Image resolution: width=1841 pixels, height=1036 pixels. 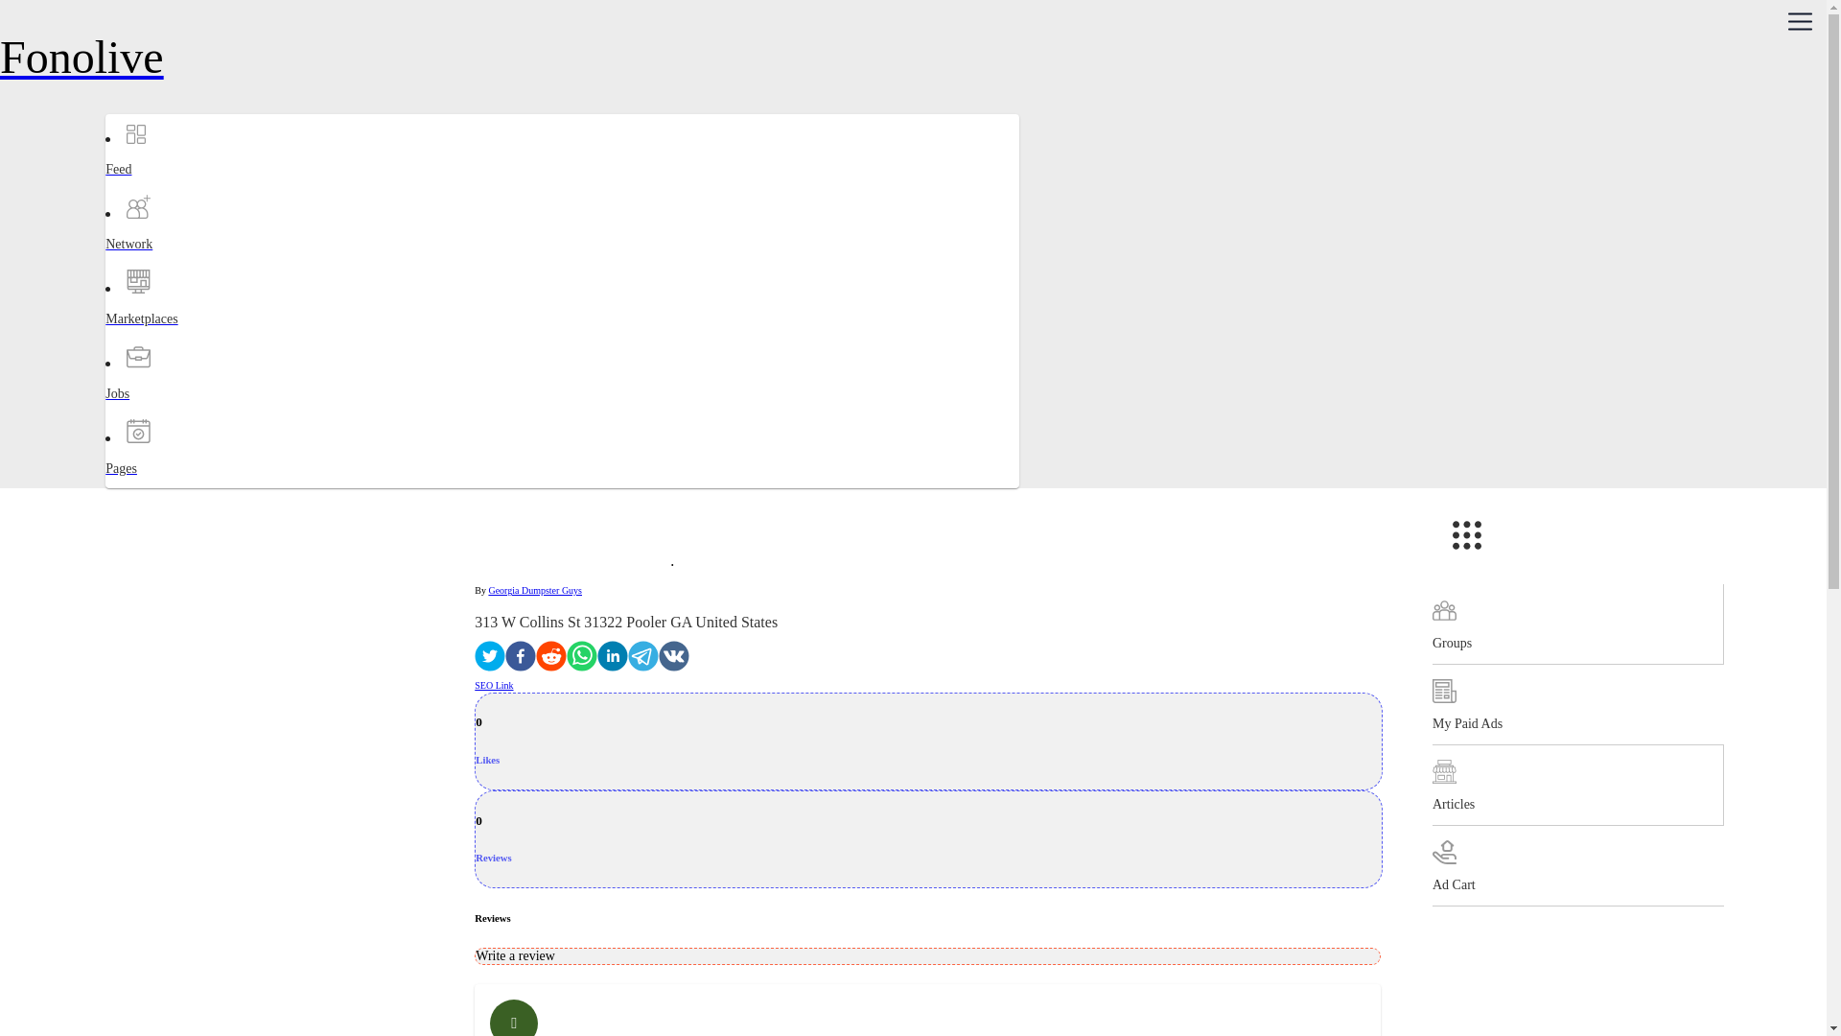 I want to click on Articles, so click(x=1577, y=785).